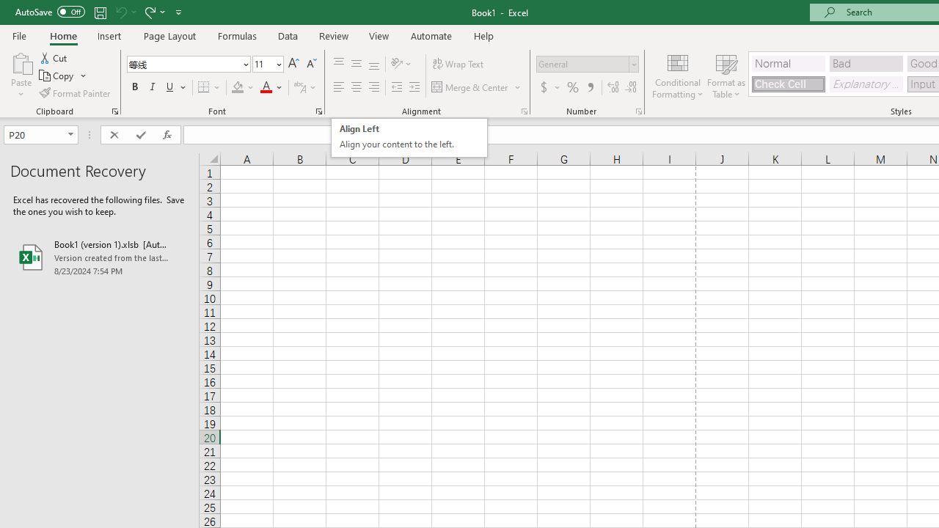  I want to click on Center, so click(356, 88).